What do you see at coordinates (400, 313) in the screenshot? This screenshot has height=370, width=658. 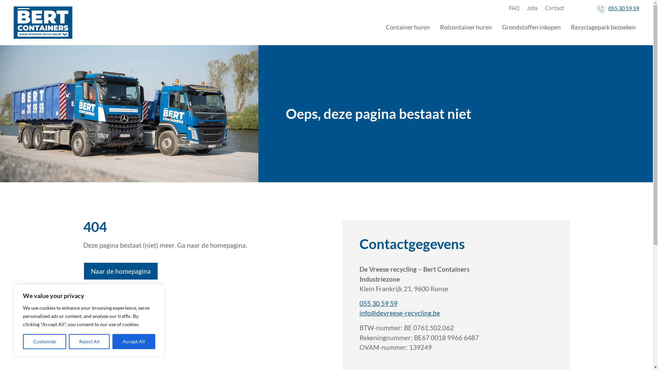 I see `info@devreese-recycling.be` at bounding box center [400, 313].